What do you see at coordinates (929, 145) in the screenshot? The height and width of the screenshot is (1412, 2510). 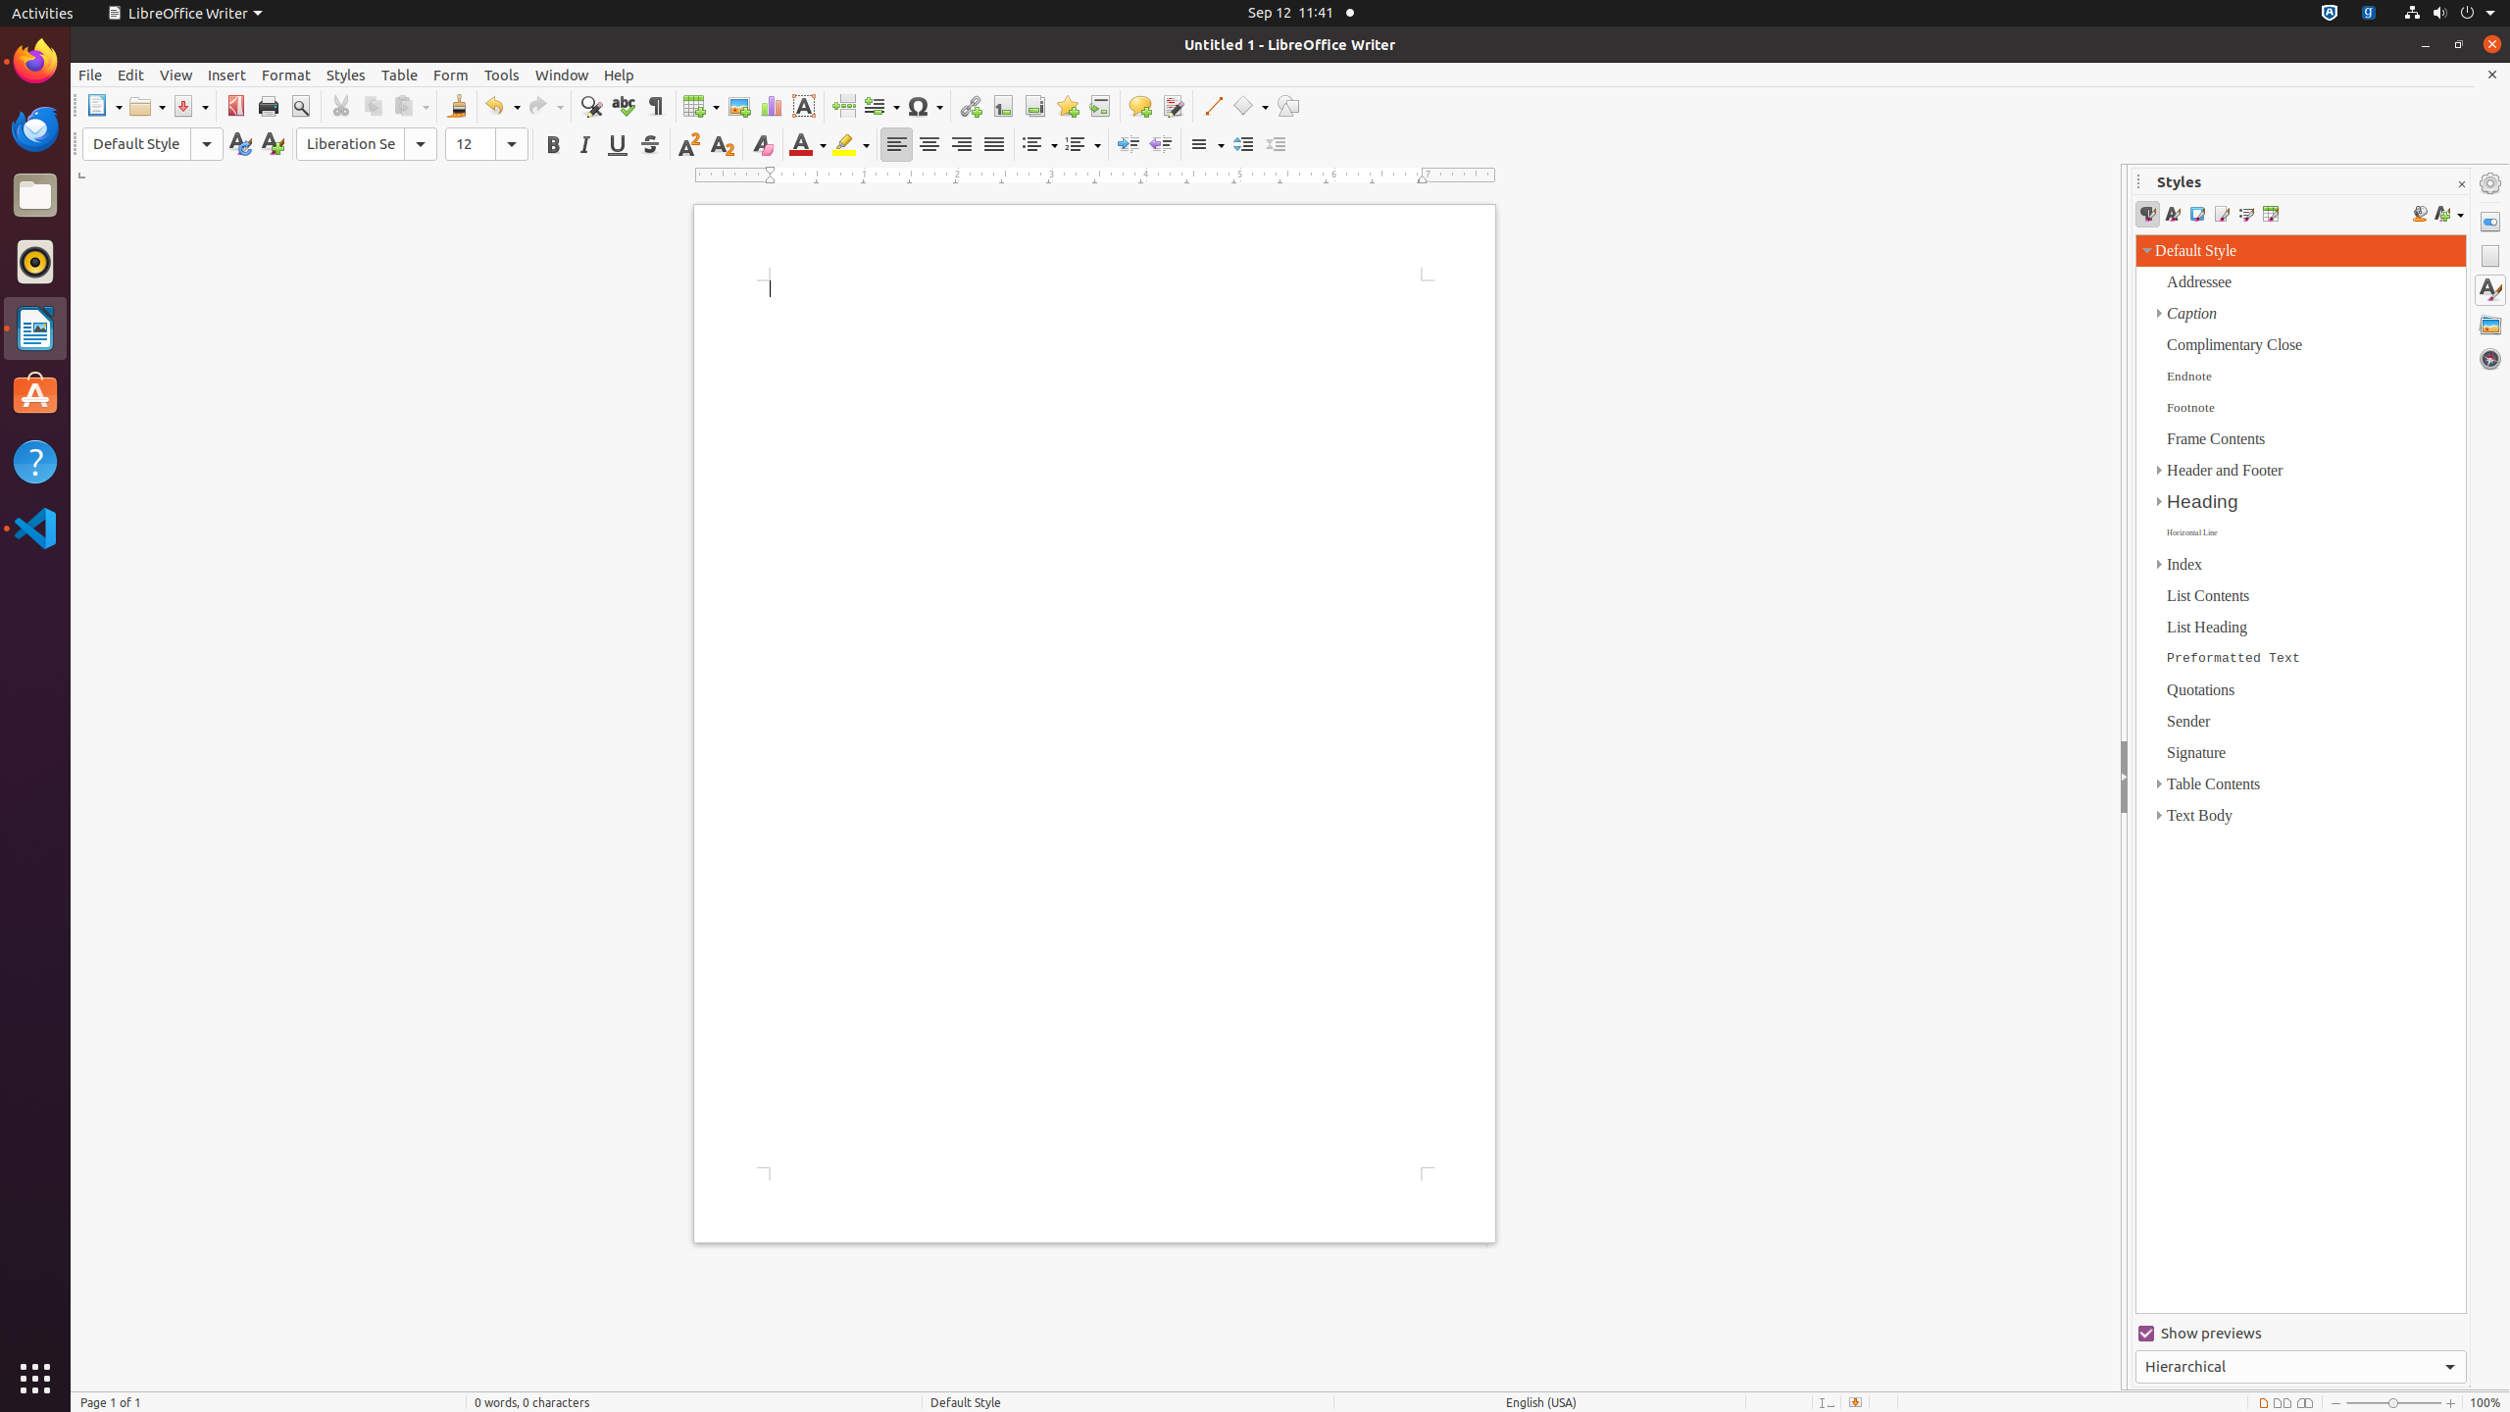 I see `Center` at bounding box center [929, 145].